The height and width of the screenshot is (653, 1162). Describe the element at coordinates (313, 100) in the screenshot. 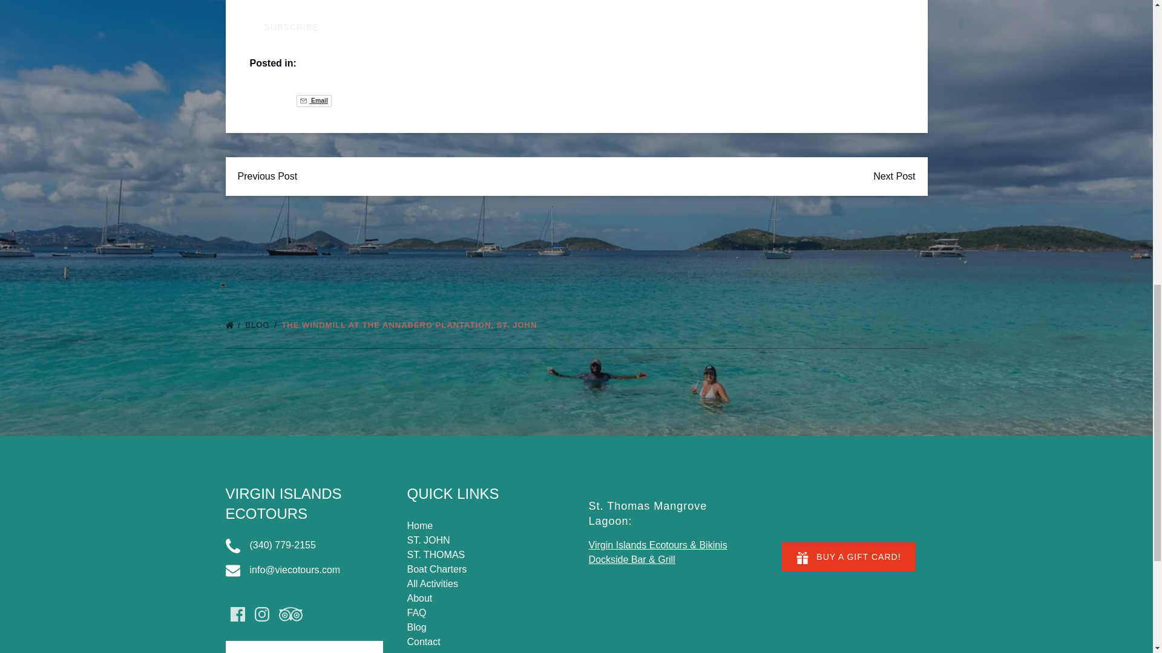

I see `Email` at that location.